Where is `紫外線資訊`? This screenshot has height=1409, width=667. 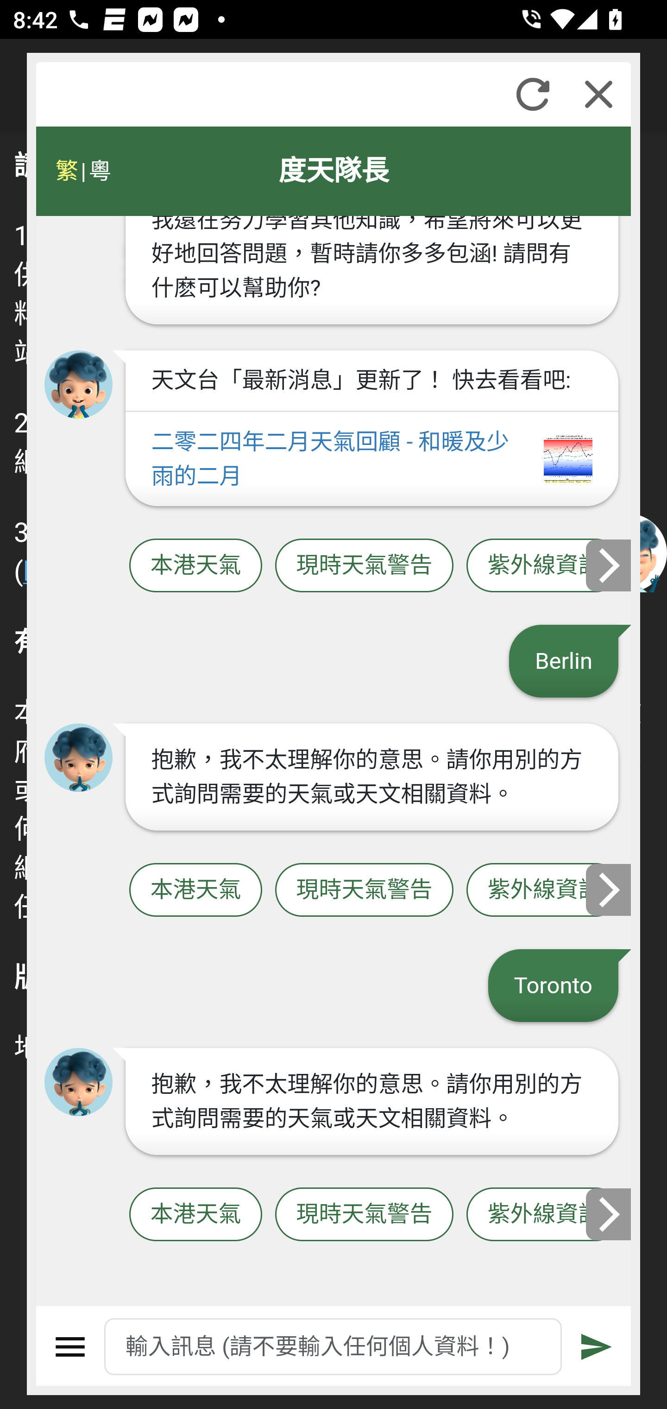 紫外線資訊 is located at coordinates (544, 1215).